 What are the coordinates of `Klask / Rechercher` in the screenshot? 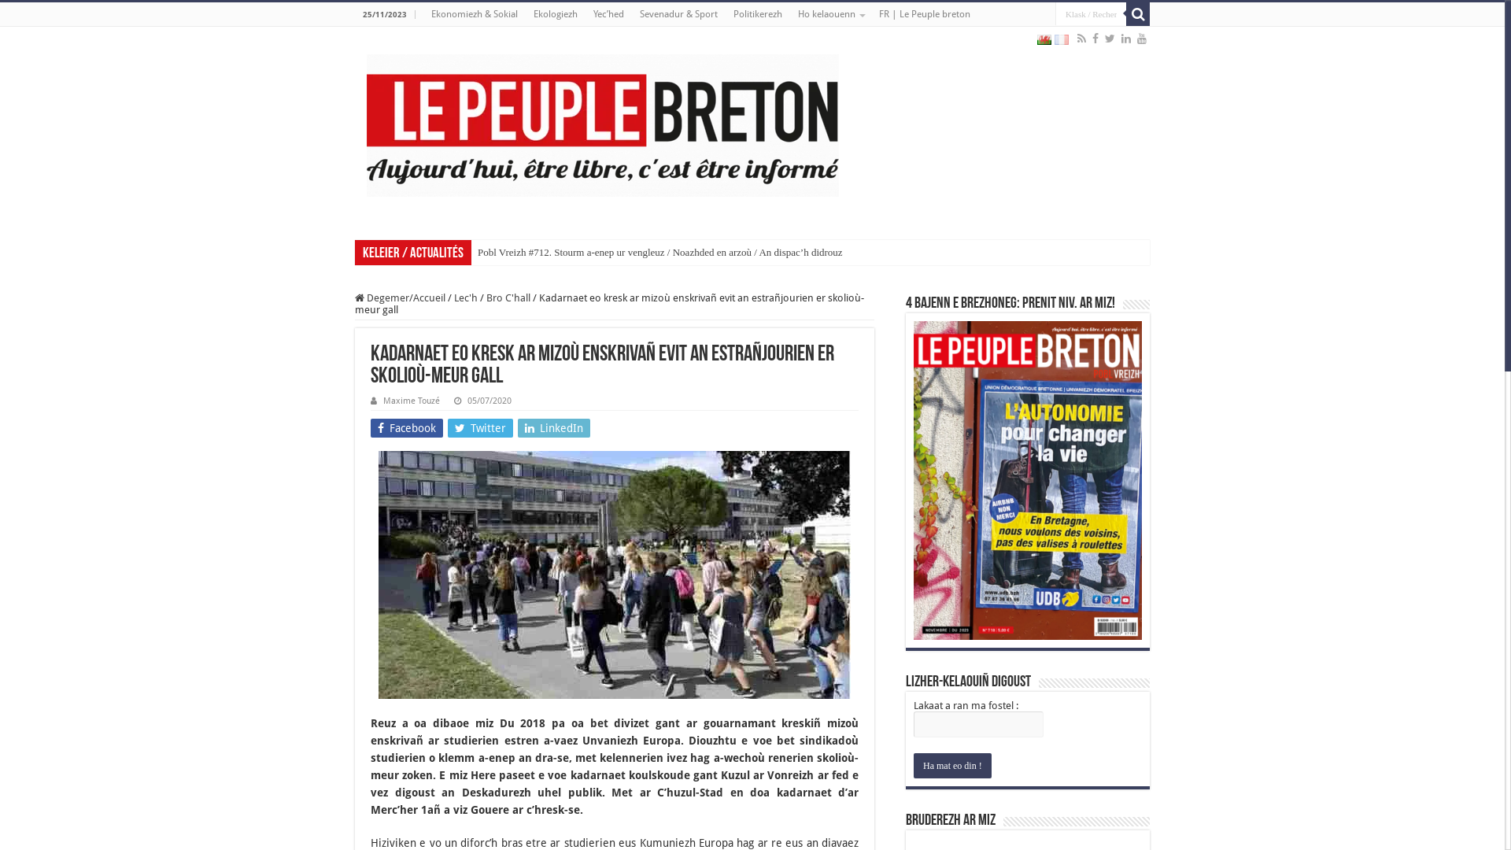 It's located at (1091, 14).